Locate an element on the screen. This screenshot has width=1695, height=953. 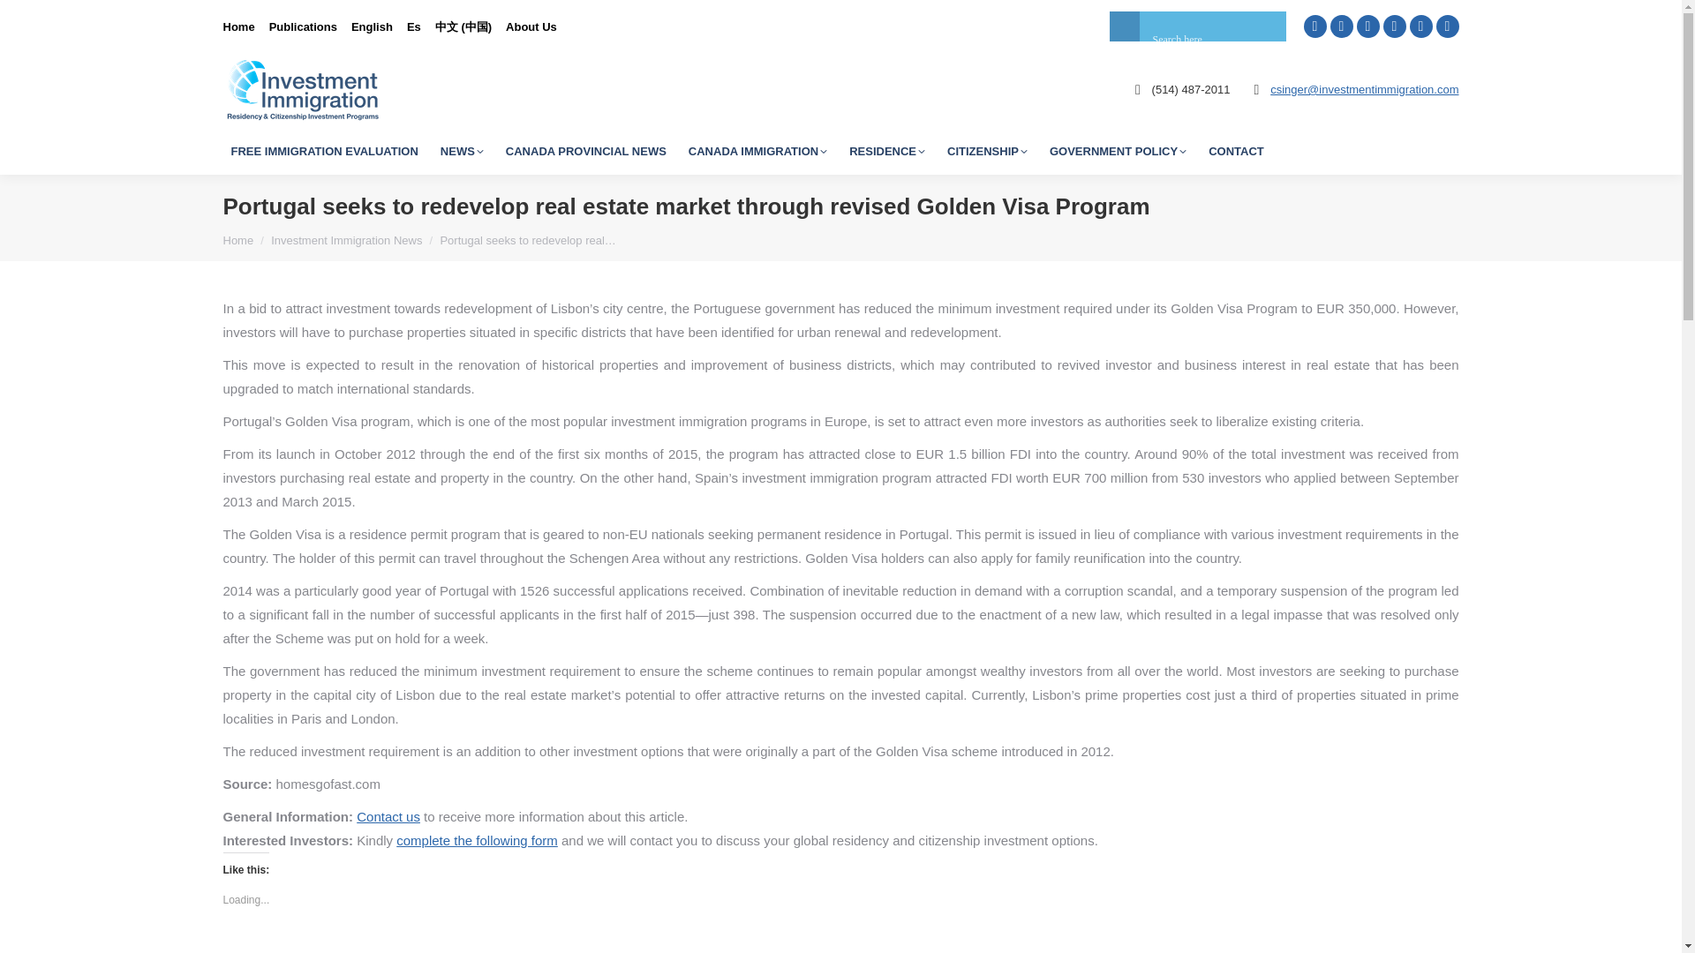
NEWS is located at coordinates (461, 150).